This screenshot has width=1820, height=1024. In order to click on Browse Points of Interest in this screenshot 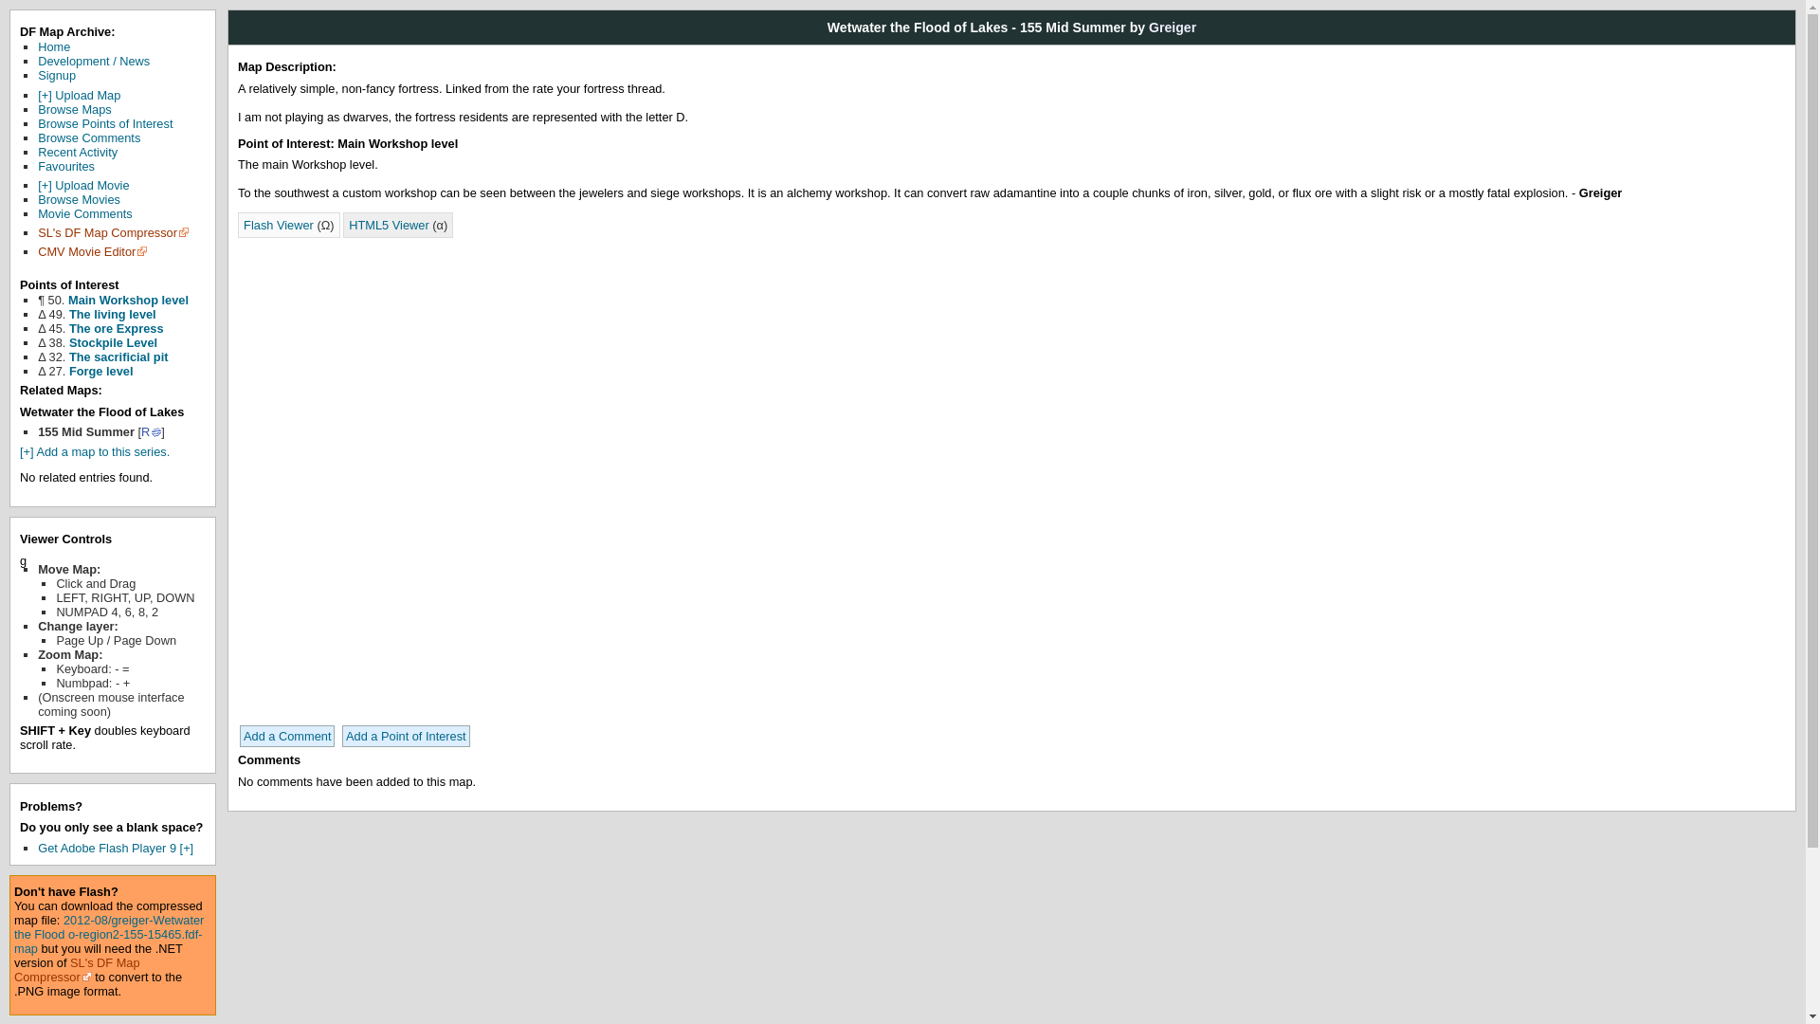, I will do `click(105, 123)`.